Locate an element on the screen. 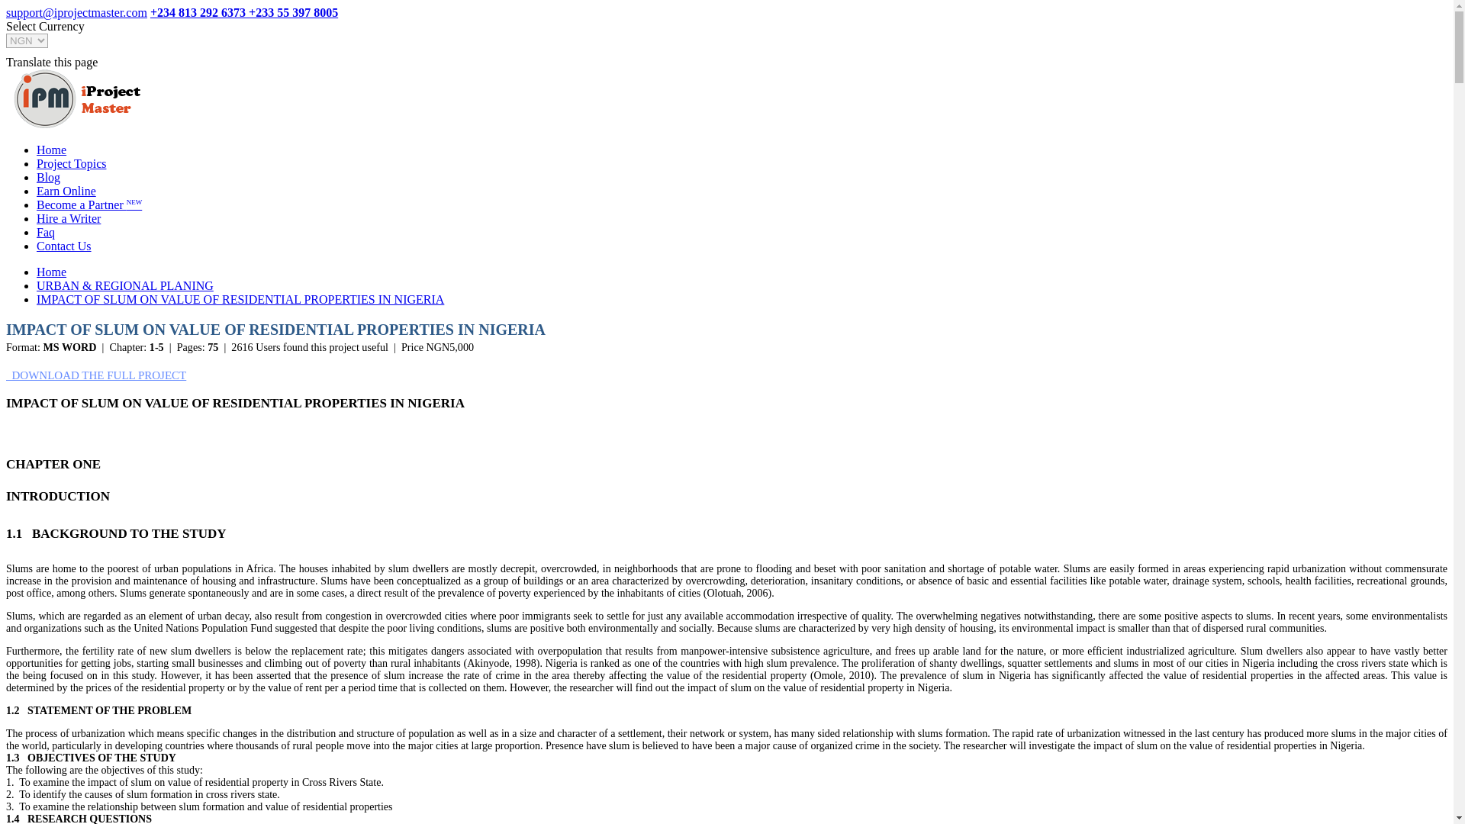  Blog is located at coordinates (48, 177).